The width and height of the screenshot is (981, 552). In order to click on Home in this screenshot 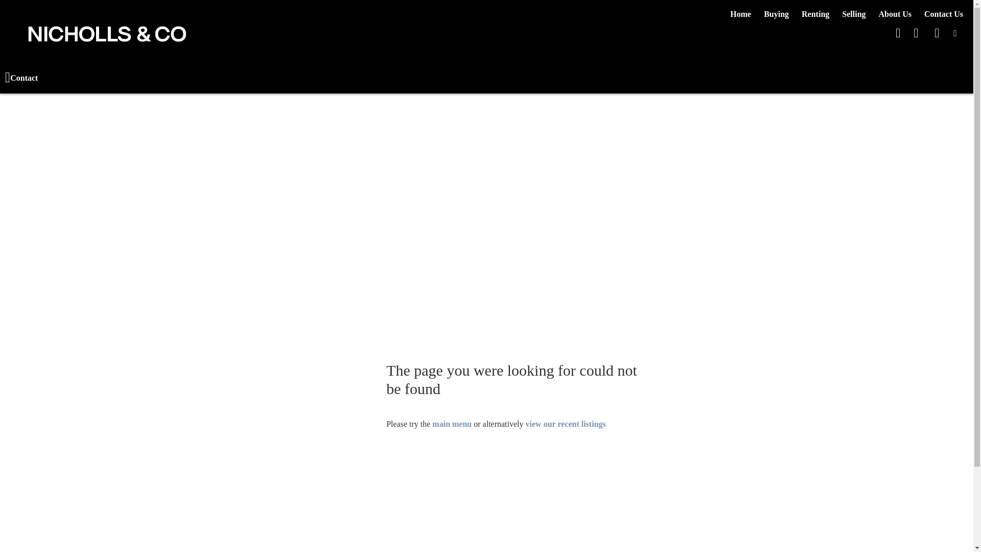, I will do `click(741, 14)`.